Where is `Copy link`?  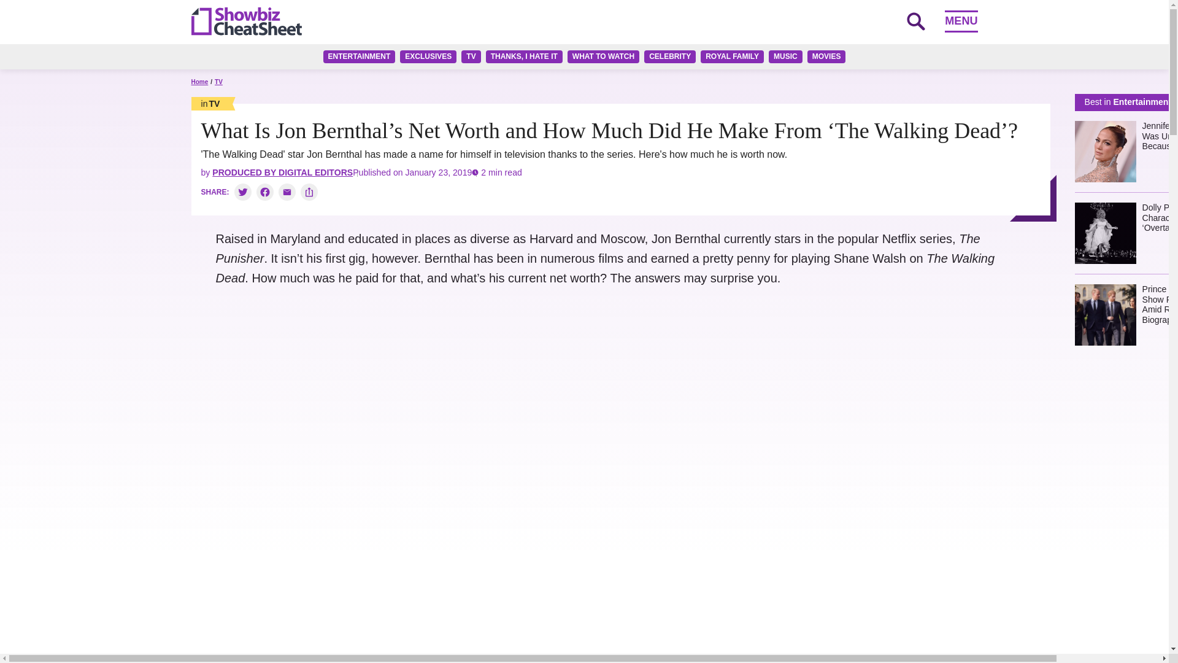
Copy link is located at coordinates (309, 192).